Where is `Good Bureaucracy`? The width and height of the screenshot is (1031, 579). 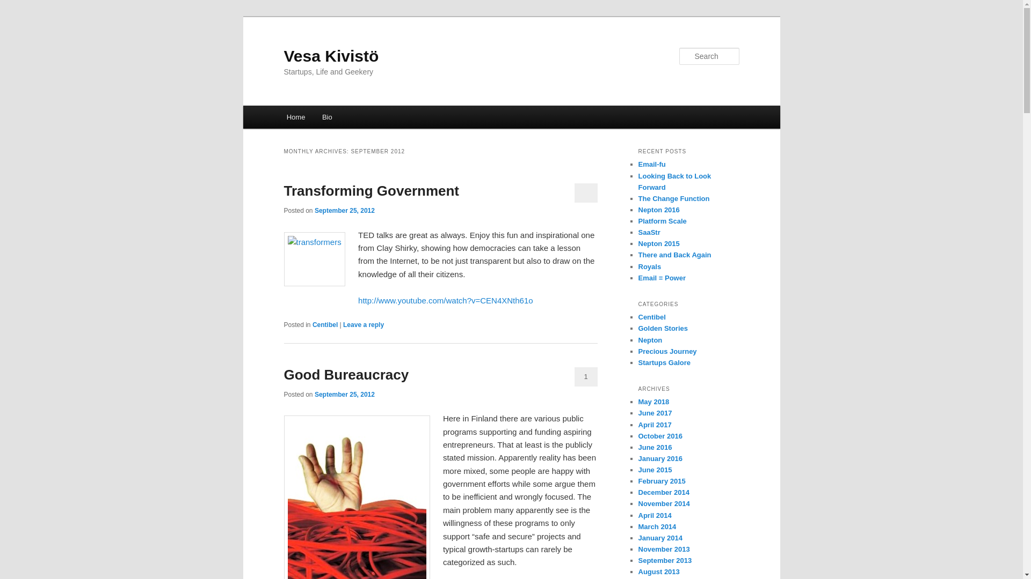 Good Bureaucracy is located at coordinates (346, 374).